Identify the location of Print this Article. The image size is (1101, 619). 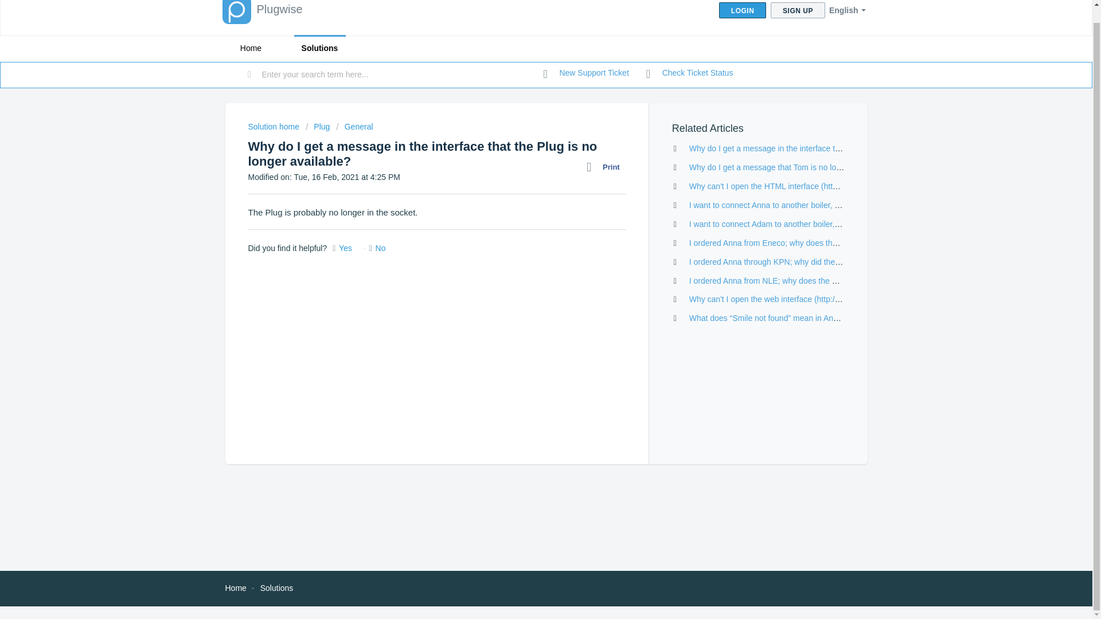
(606, 167).